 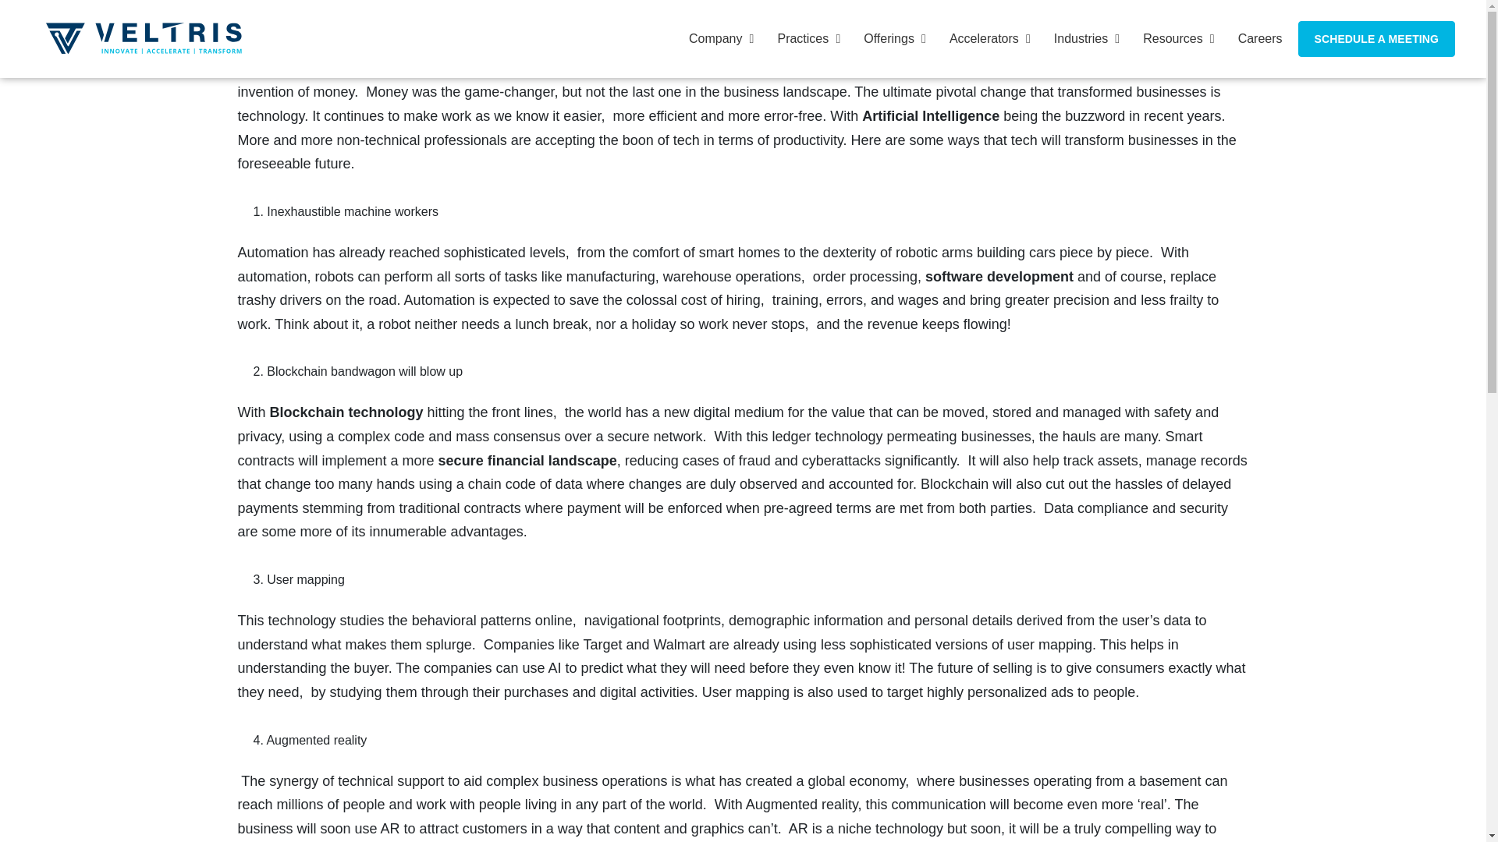 What do you see at coordinates (716, 39) in the screenshot?
I see `Company` at bounding box center [716, 39].